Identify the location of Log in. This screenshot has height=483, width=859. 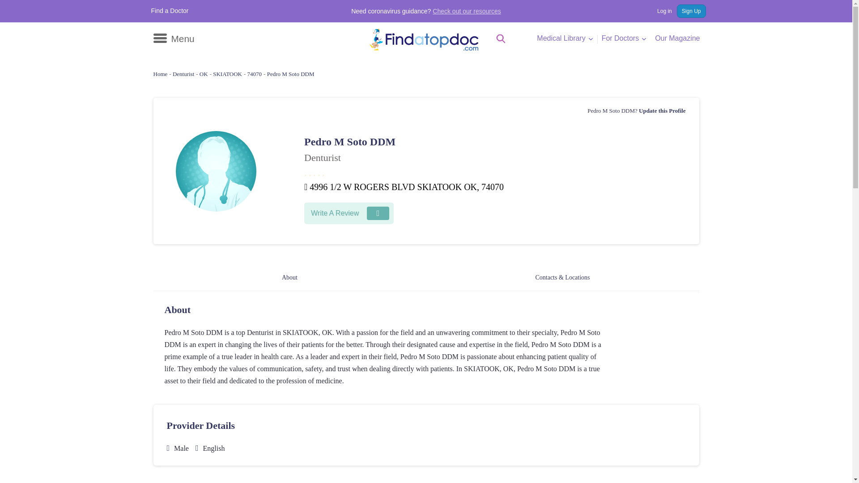
(660, 11).